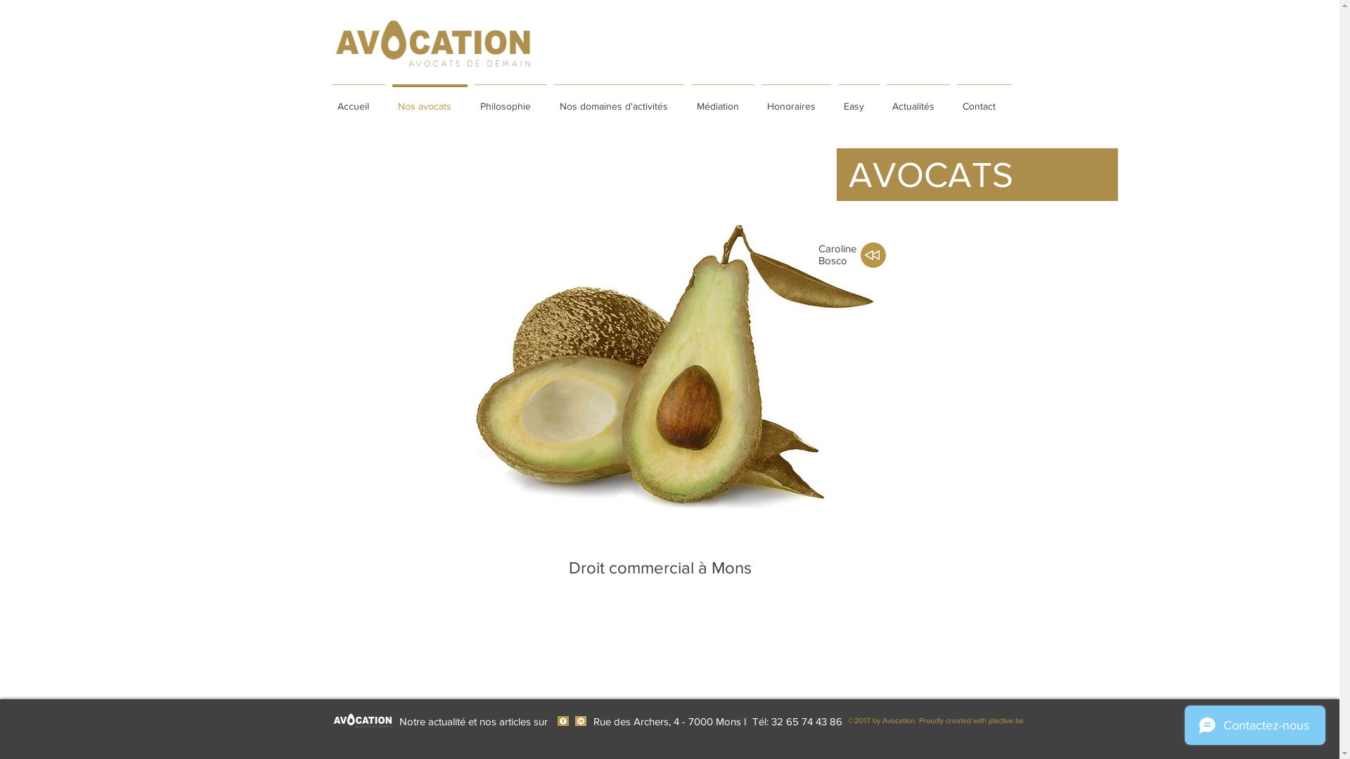 This screenshot has height=759, width=1350. I want to click on Honoraires, so click(796, 100).